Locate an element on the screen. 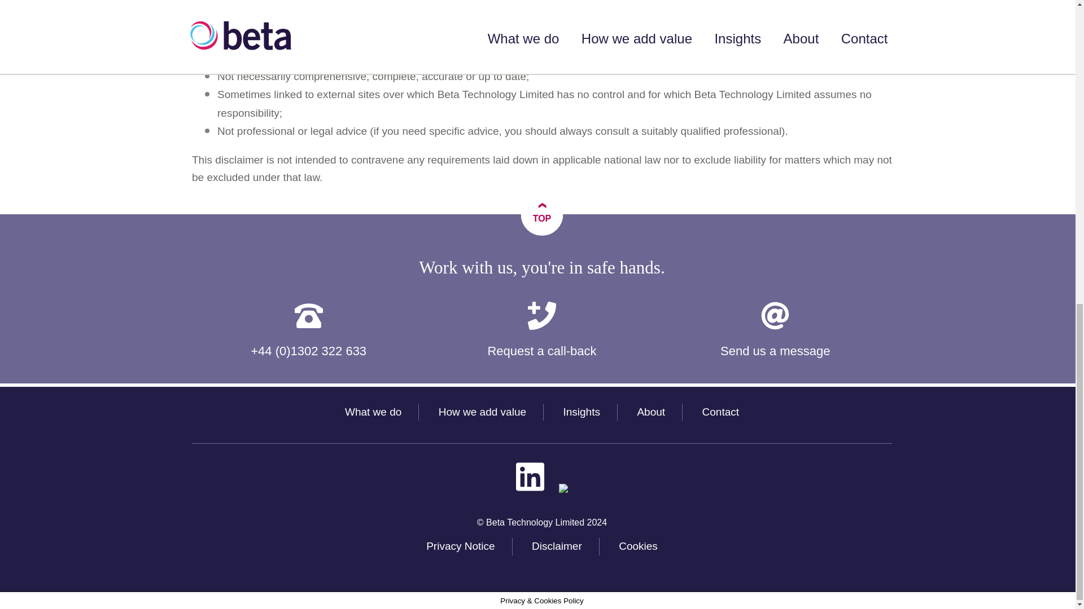 The width and height of the screenshot is (1084, 609). About is located at coordinates (651, 412).